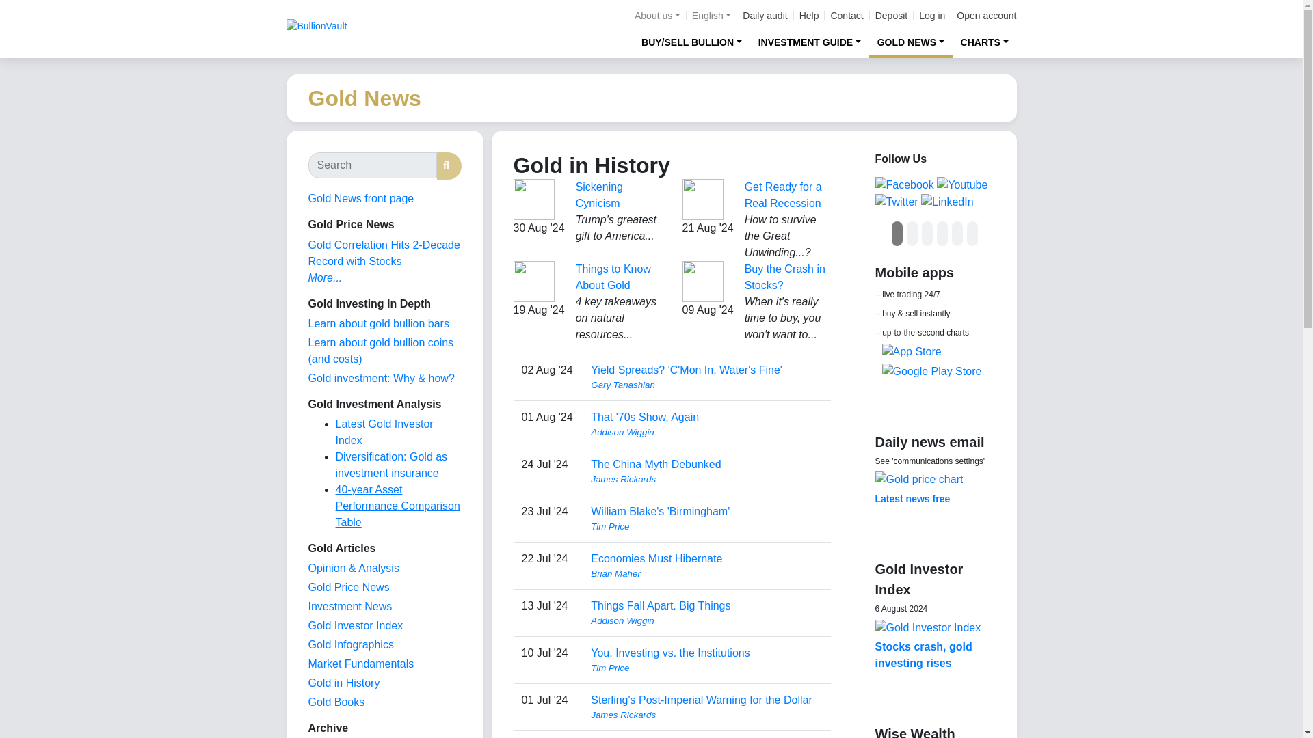 The image size is (1313, 738). What do you see at coordinates (336, 702) in the screenshot?
I see `Books about Gold Reviewed` at bounding box center [336, 702].